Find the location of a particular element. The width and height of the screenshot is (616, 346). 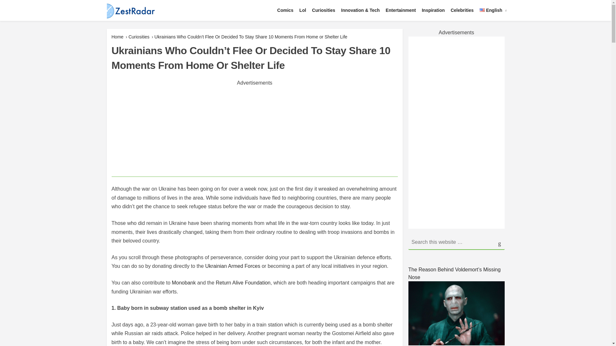

English is located at coordinates (491, 10).